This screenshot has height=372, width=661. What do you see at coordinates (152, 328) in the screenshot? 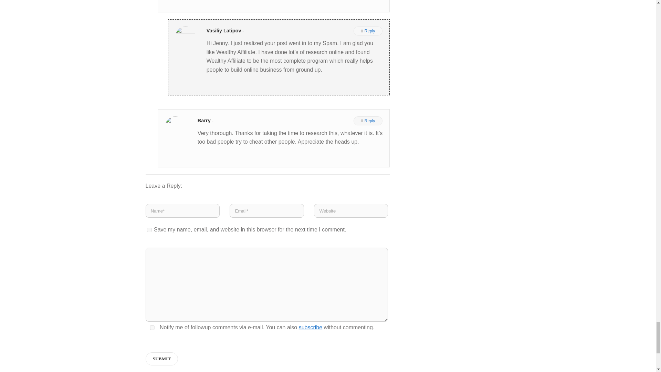
I see `yes` at bounding box center [152, 328].